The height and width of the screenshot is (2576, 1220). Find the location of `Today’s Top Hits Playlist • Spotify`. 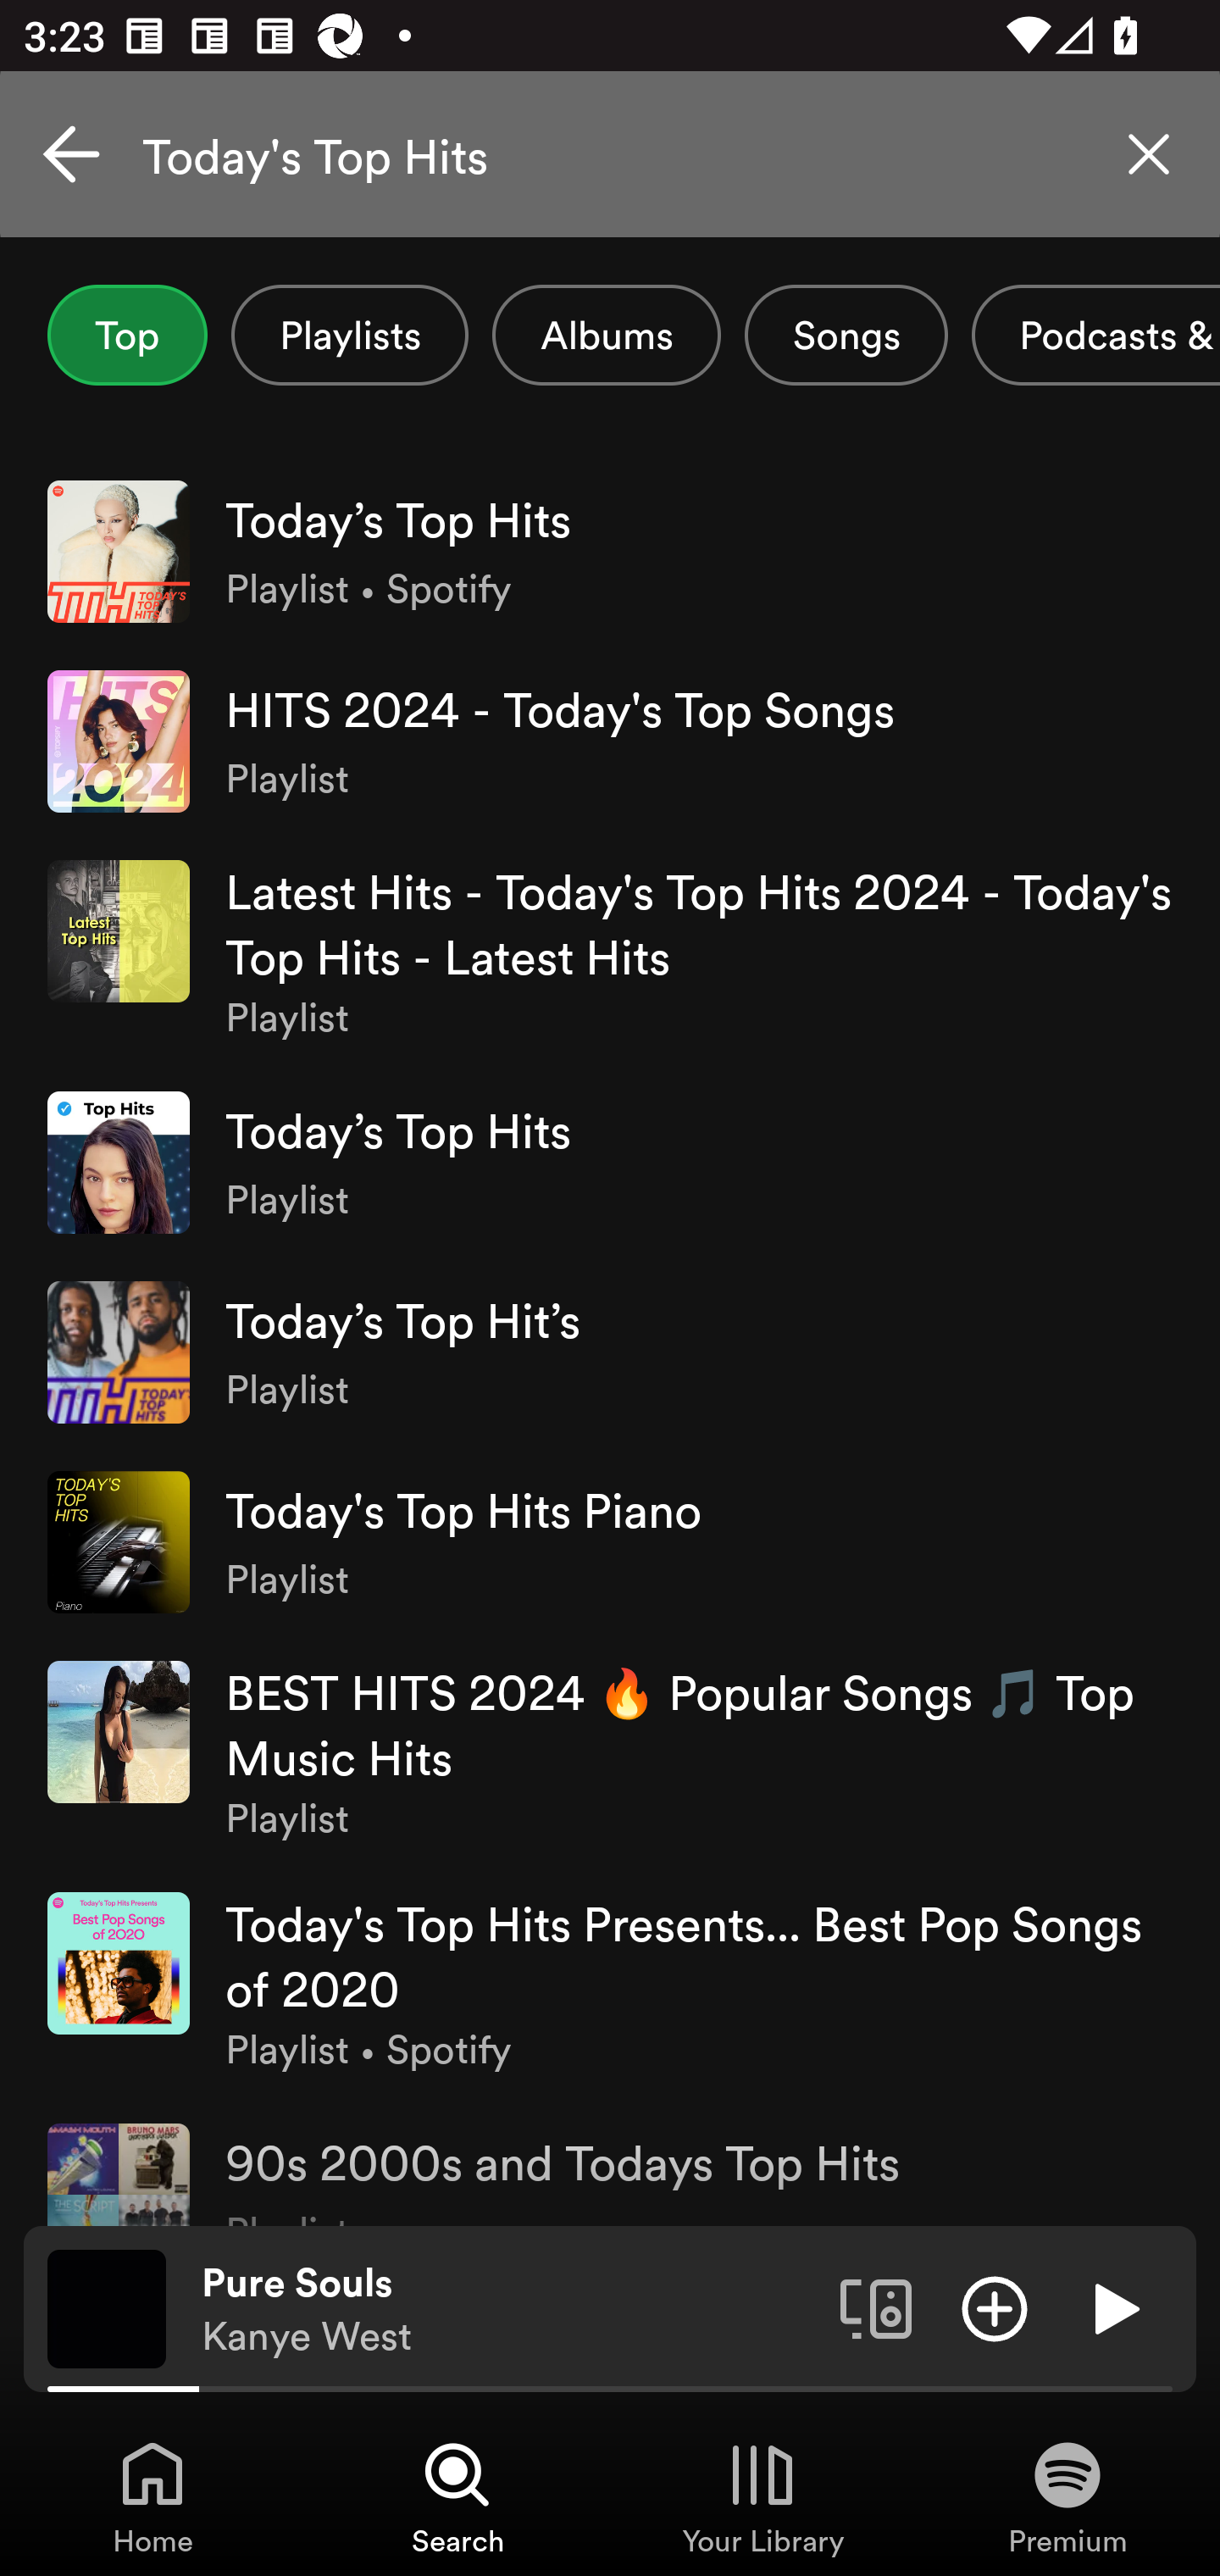

Today’s Top Hits Playlist • Spotify is located at coordinates (610, 551).